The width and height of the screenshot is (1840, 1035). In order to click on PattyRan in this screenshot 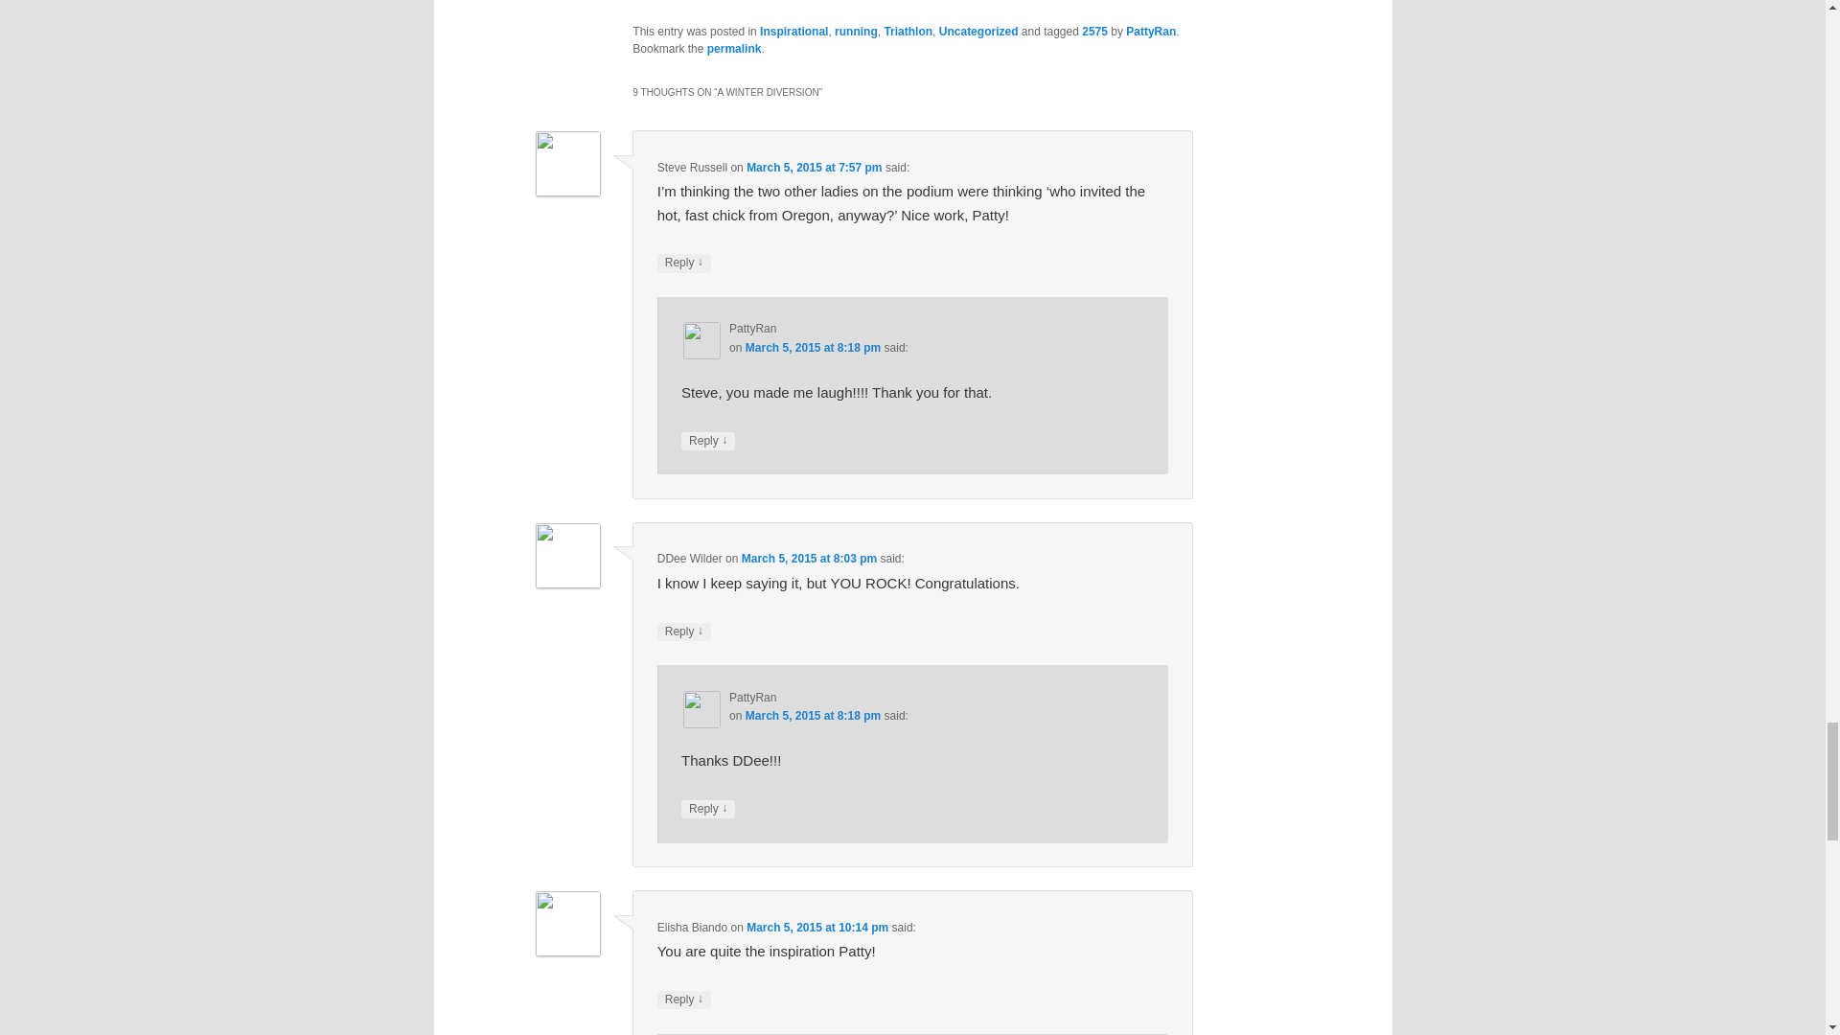, I will do `click(1150, 31)`.